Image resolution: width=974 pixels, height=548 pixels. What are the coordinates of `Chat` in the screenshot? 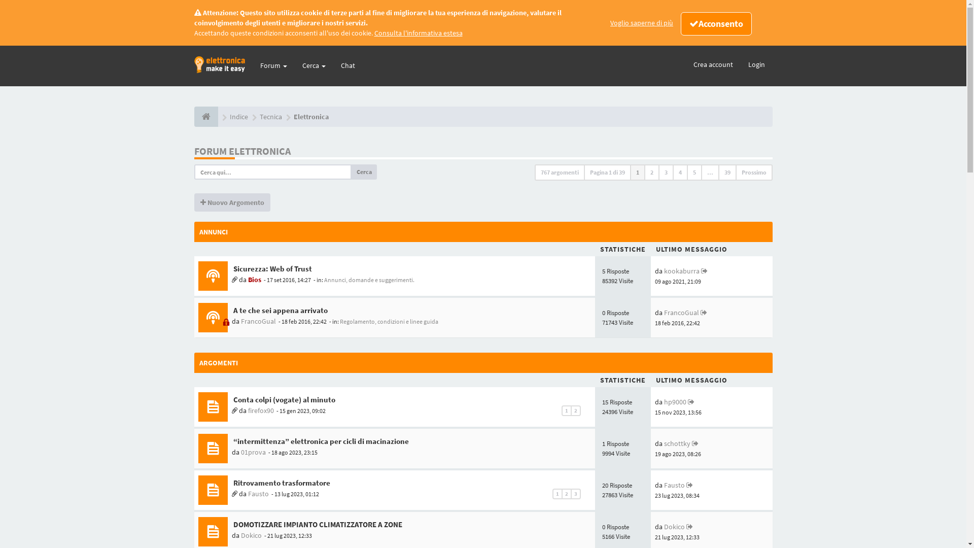 It's located at (347, 65).